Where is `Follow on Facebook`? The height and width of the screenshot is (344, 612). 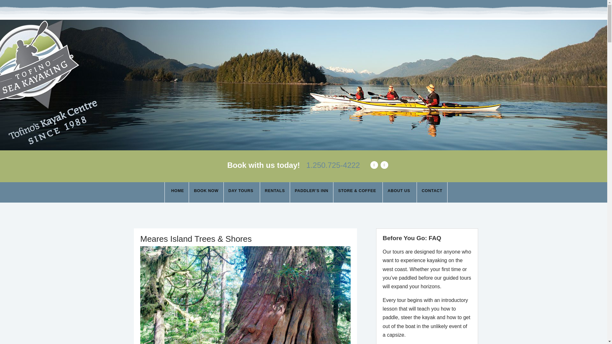
Follow on Facebook is located at coordinates (374, 165).